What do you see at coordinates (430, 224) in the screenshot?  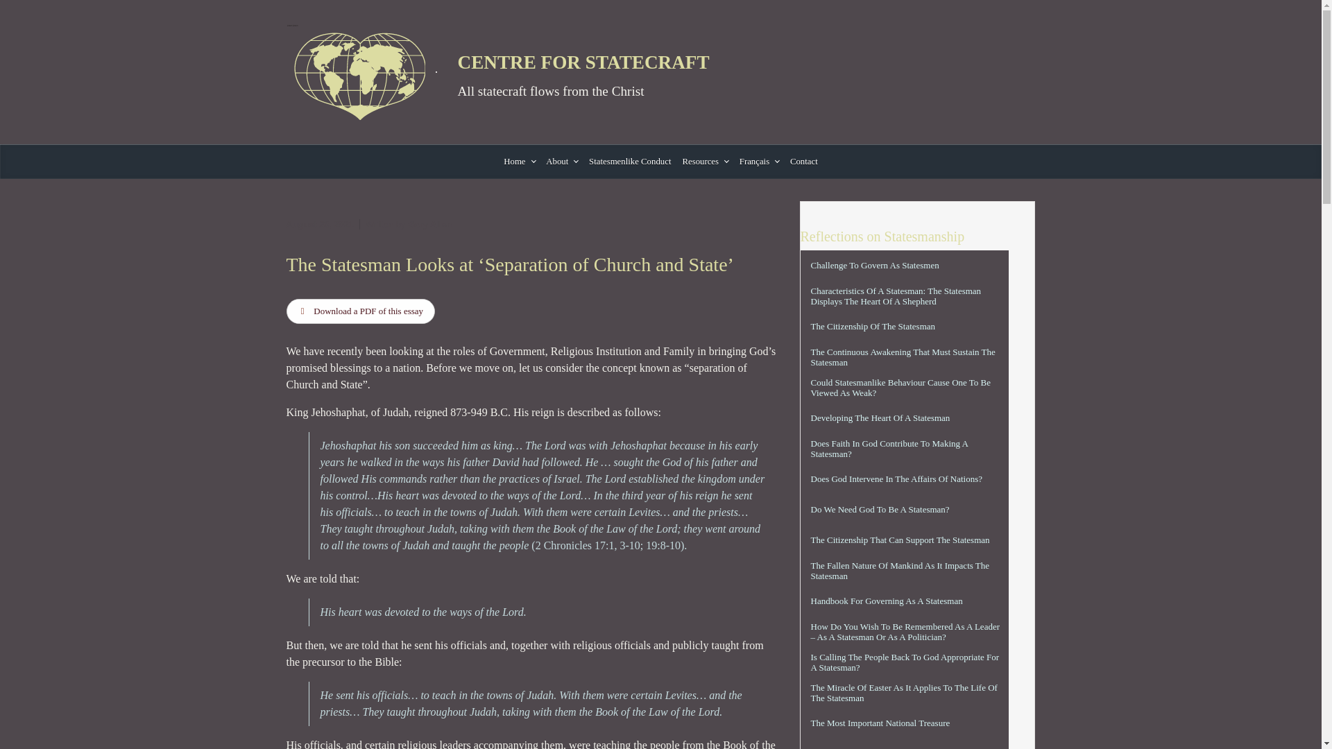 I see `Gary Allen` at bounding box center [430, 224].